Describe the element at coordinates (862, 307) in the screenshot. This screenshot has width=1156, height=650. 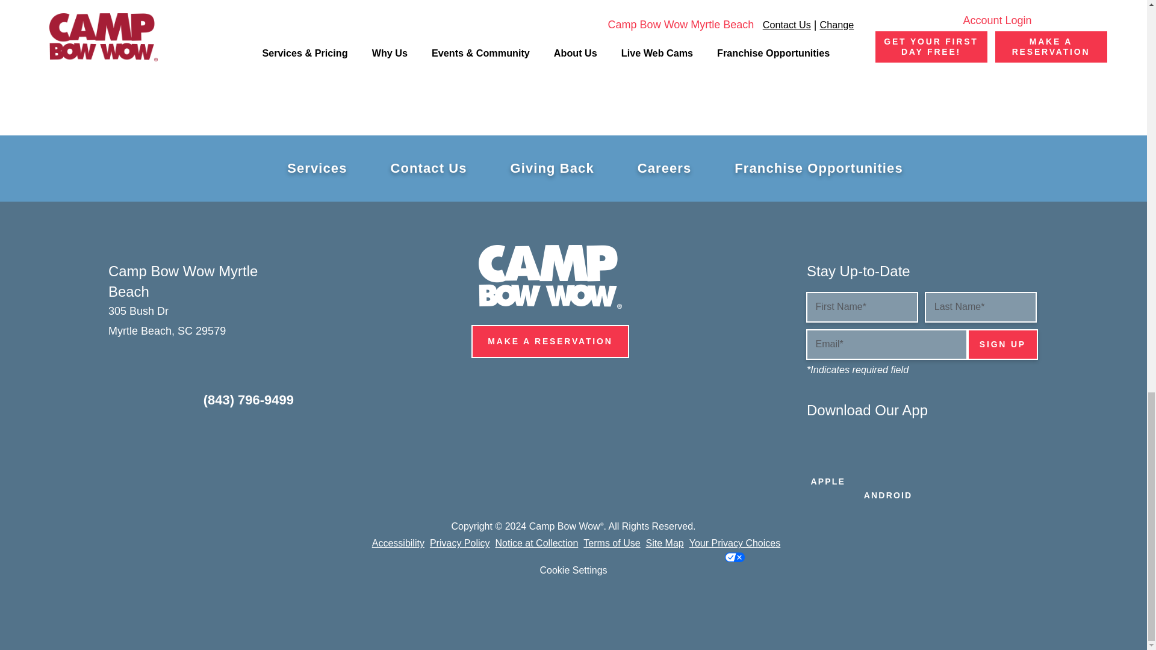
I see `Please enter your first name.` at that location.